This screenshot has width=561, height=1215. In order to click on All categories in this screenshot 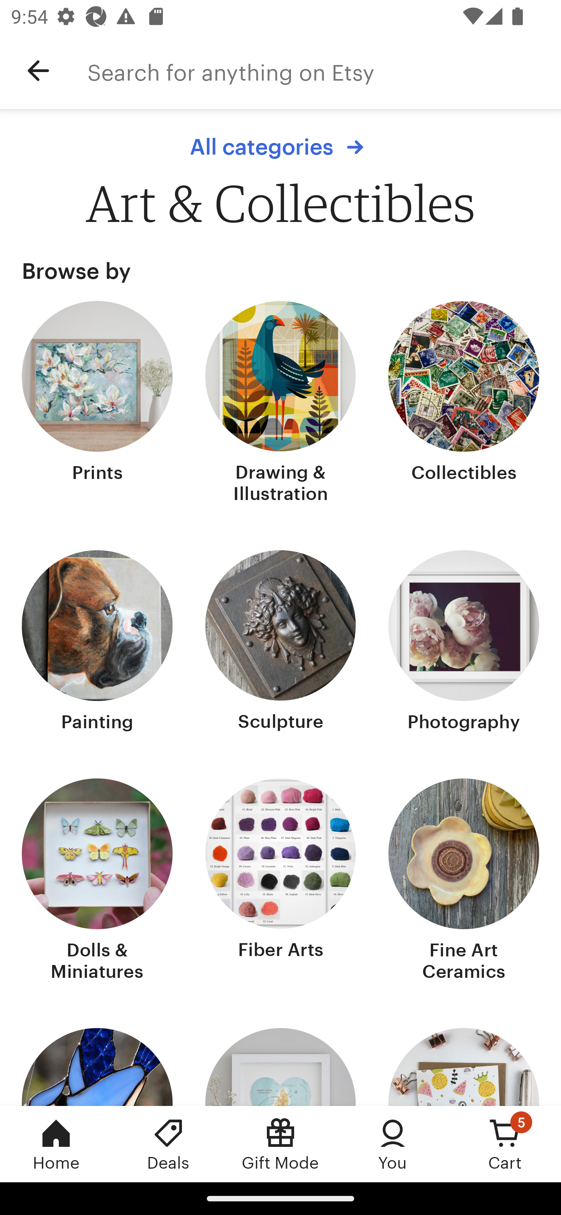, I will do `click(280, 147)`.